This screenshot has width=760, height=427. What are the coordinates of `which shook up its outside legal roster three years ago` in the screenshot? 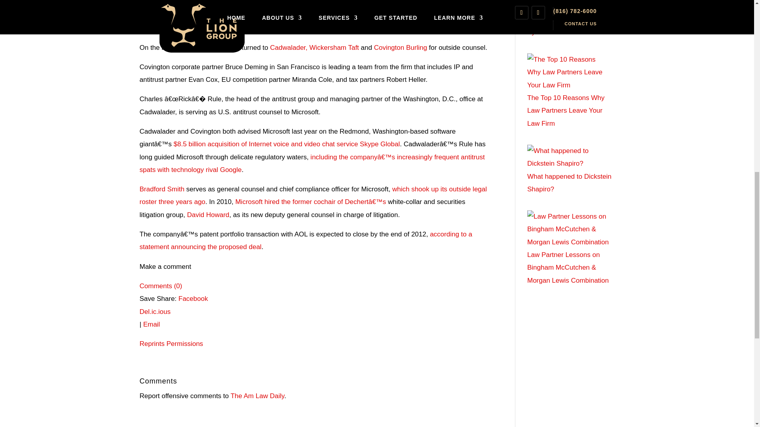 It's located at (313, 195).